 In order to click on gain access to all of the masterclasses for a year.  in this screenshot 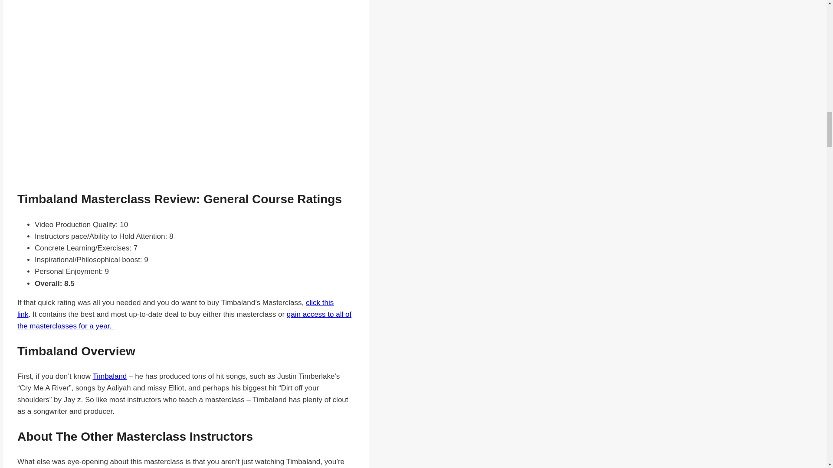, I will do `click(184, 320)`.